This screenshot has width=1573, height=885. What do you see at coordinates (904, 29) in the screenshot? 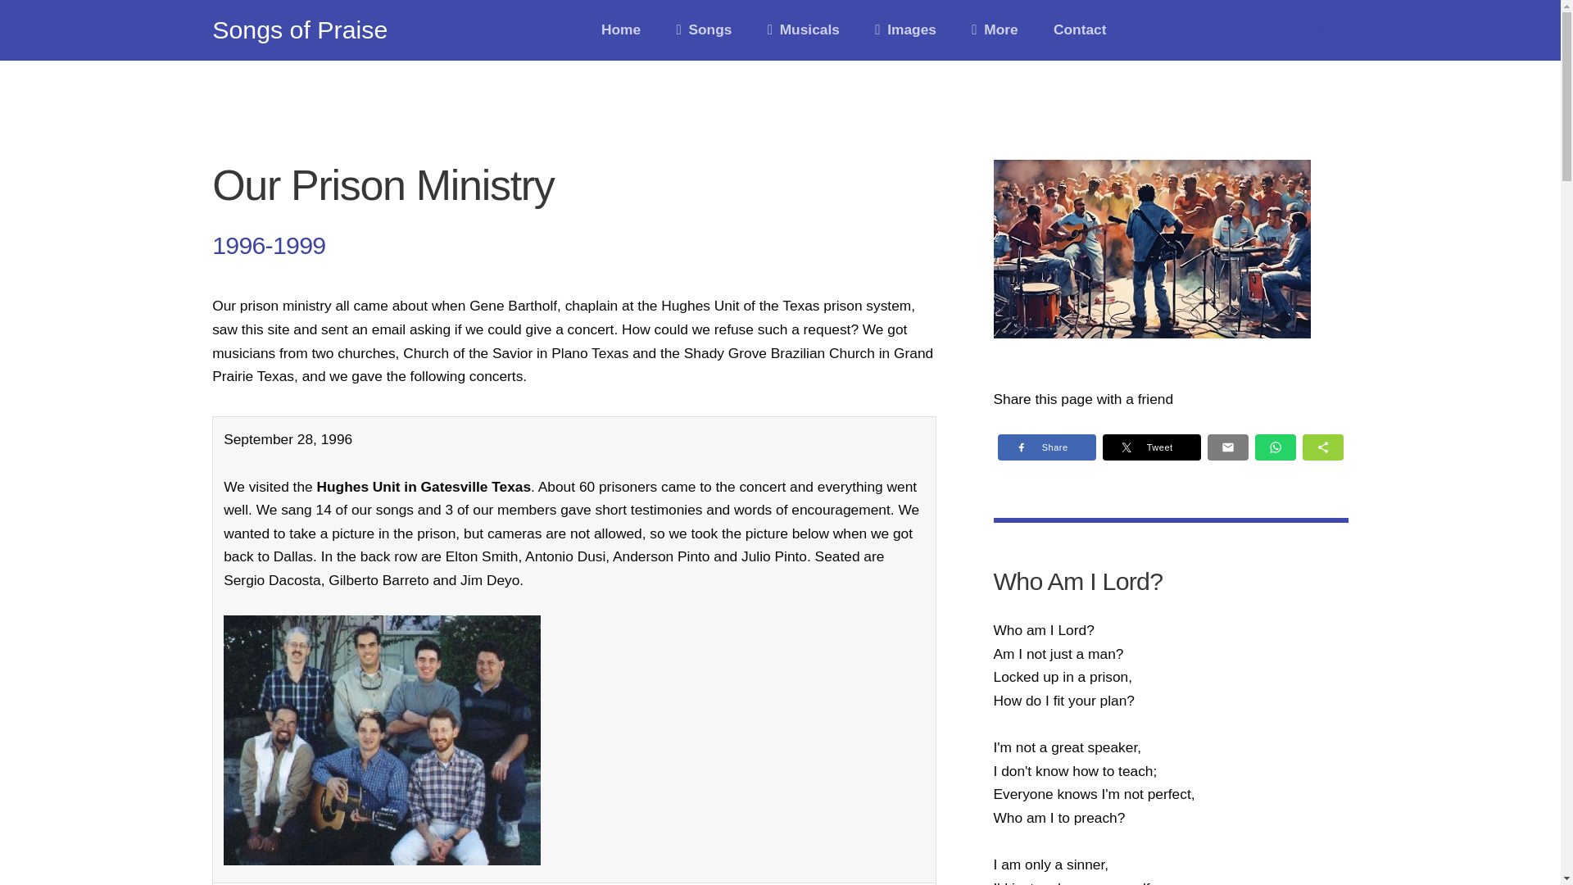
I see `Images` at bounding box center [904, 29].